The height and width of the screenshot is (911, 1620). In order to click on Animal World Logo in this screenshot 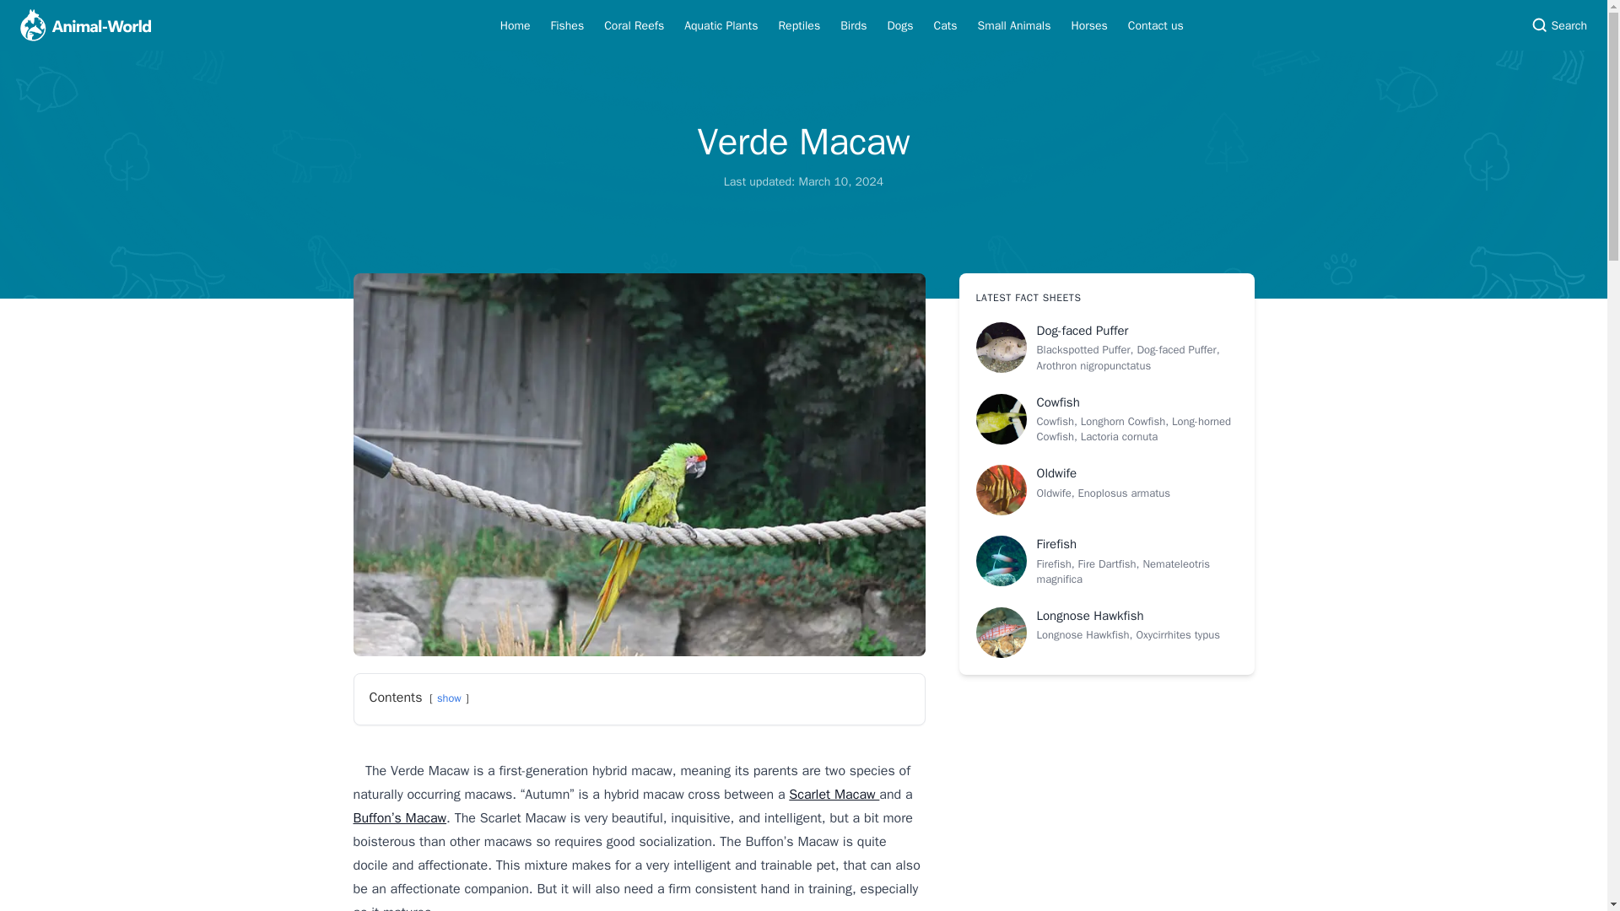, I will do `click(84, 25)`.